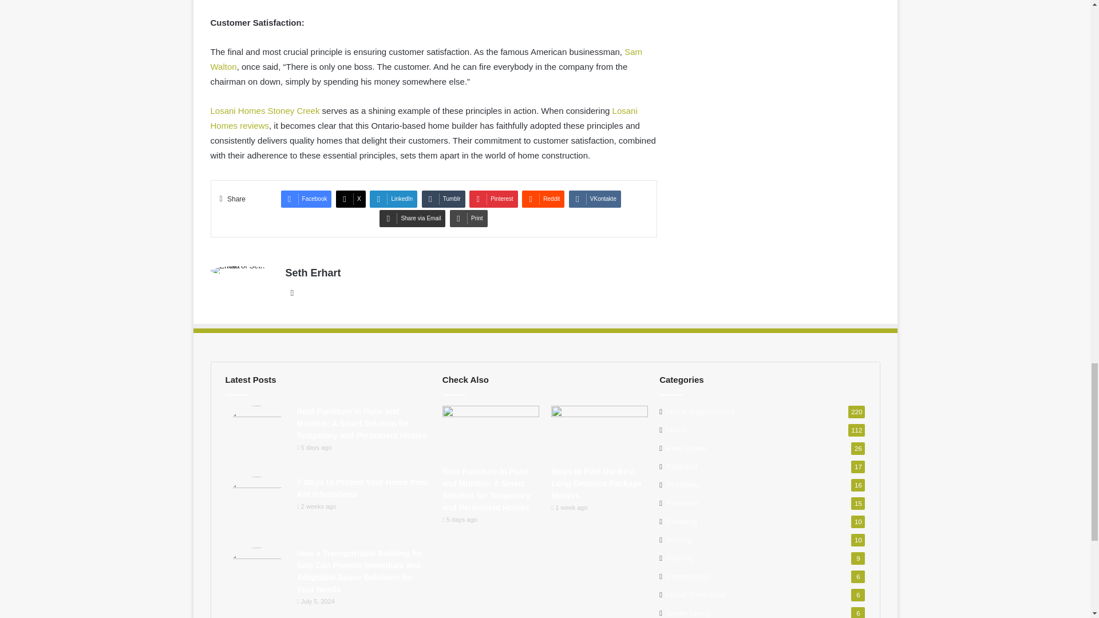  What do you see at coordinates (443, 199) in the screenshot?
I see `Tumblr` at bounding box center [443, 199].